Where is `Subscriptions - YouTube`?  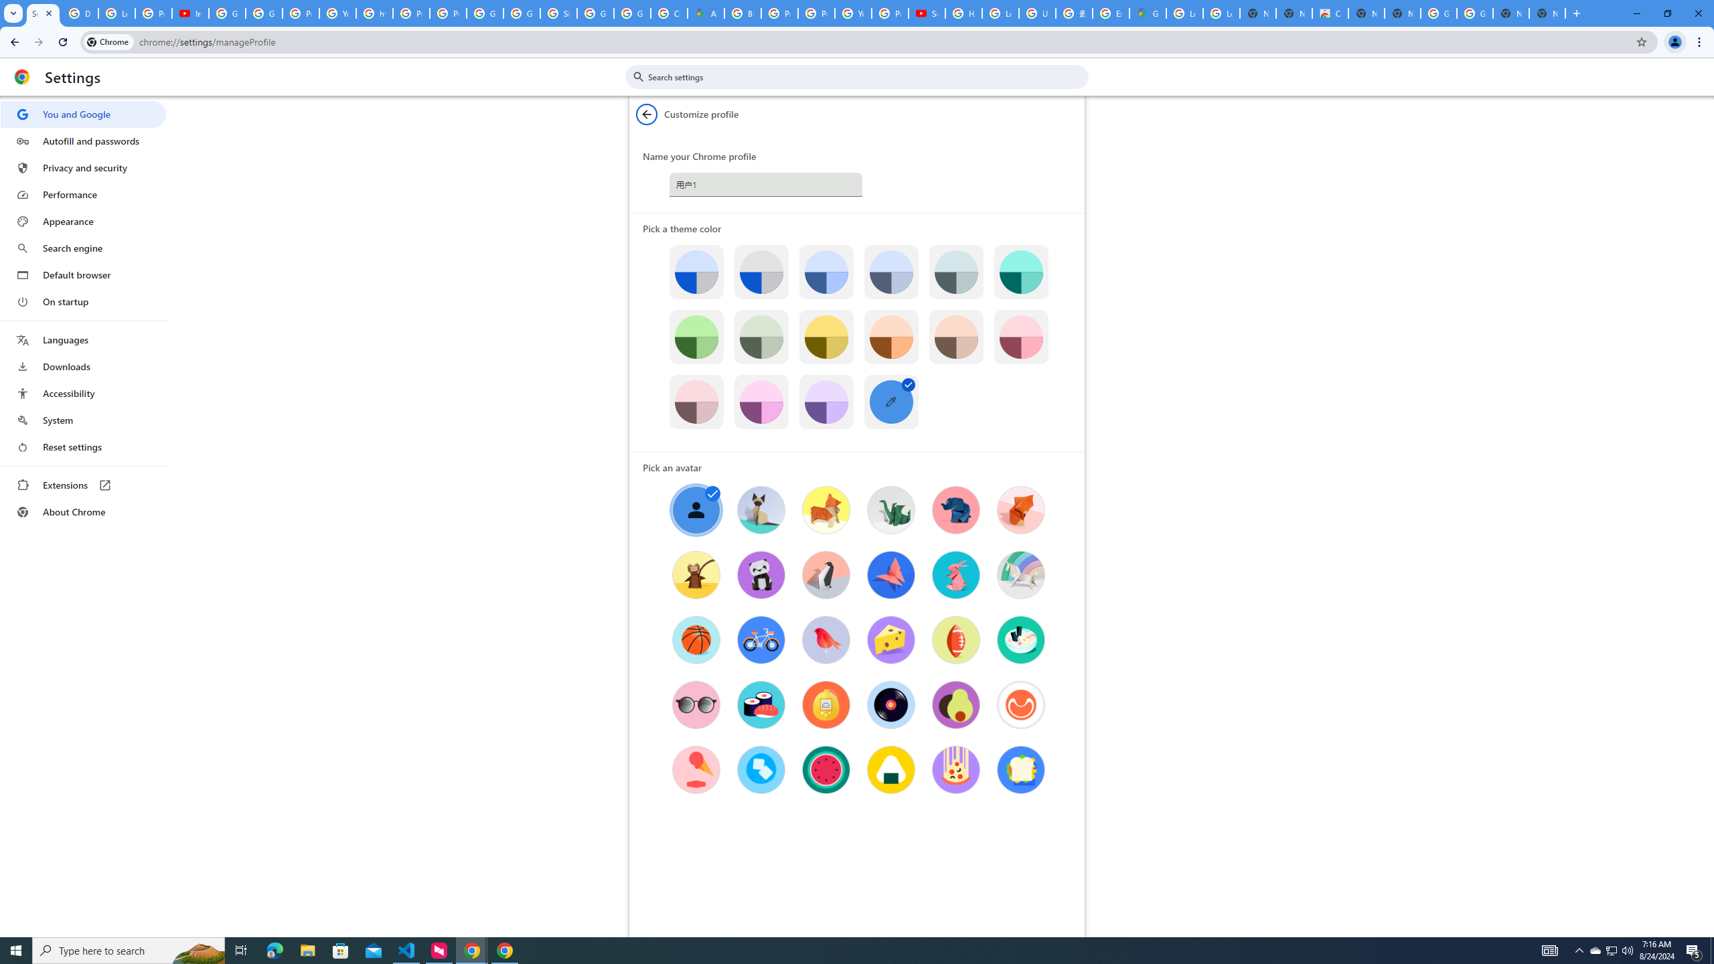 Subscriptions - YouTube is located at coordinates (927, 13).